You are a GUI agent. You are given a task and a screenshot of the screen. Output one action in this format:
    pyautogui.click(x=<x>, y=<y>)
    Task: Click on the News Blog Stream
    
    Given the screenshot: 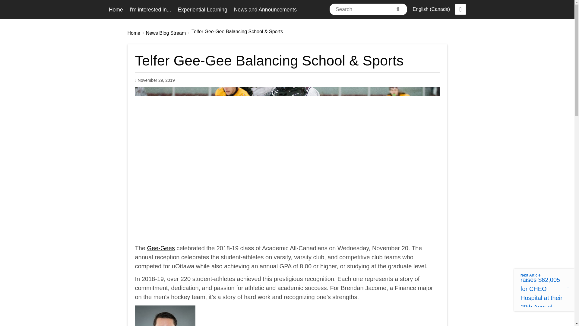 What is the action you would take?
    pyautogui.click(x=166, y=33)
    